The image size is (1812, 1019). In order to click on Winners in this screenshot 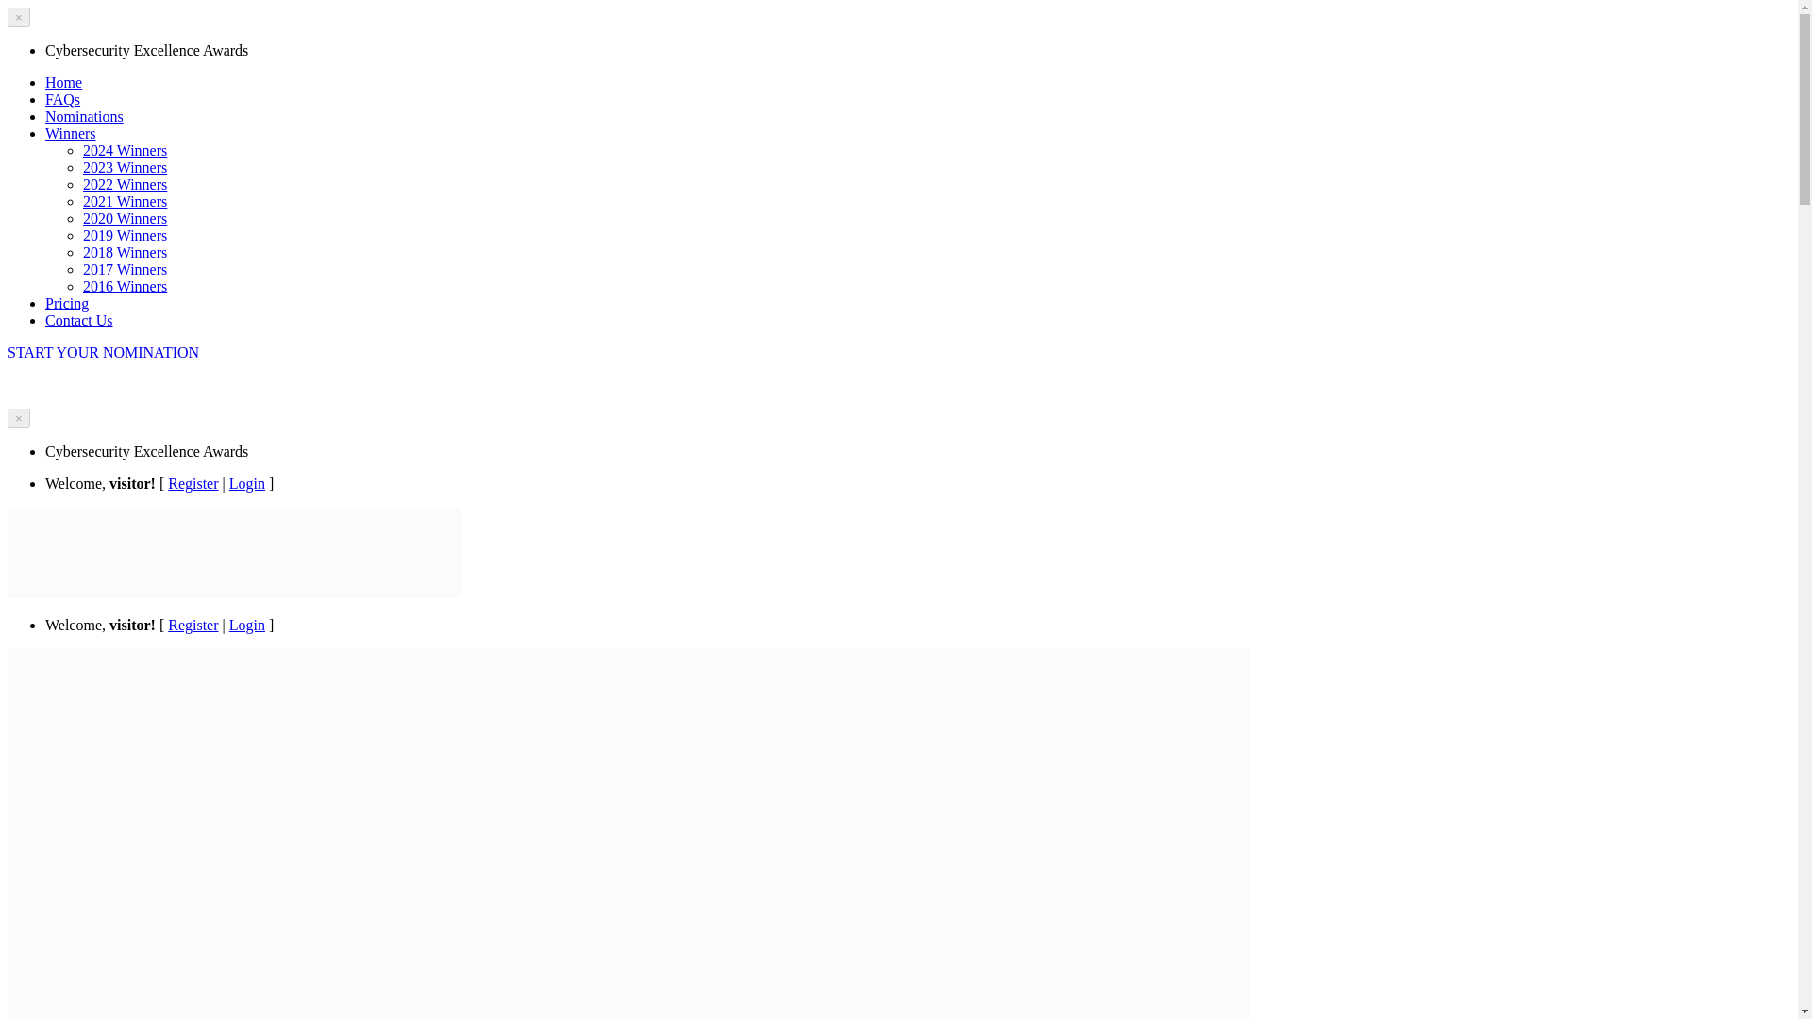, I will do `click(70, 133)`.